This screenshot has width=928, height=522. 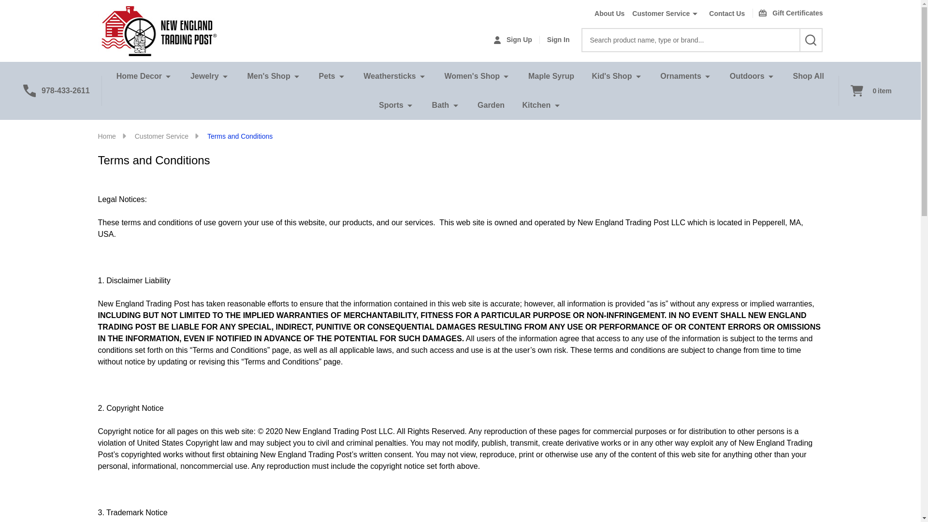 What do you see at coordinates (723, 14) in the screenshot?
I see `Contact Us` at bounding box center [723, 14].